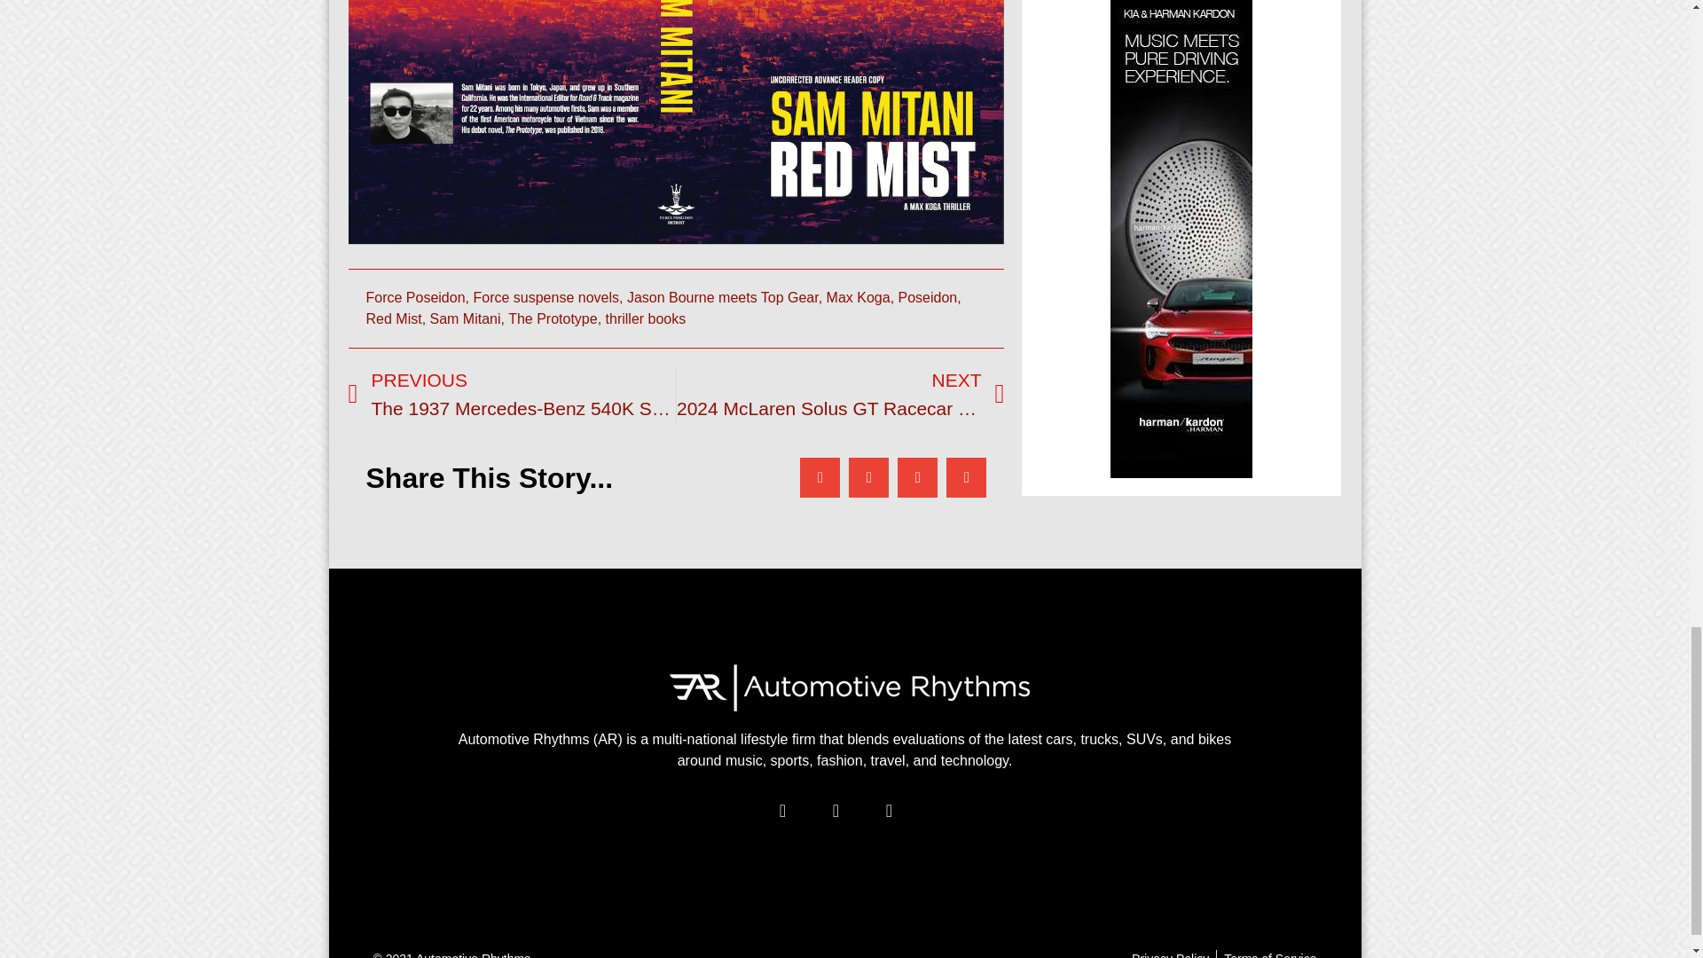 Image resolution: width=1703 pixels, height=958 pixels. What do you see at coordinates (552, 319) in the screenshot?
I see `The Prototype` at bounding box center [552, 319].